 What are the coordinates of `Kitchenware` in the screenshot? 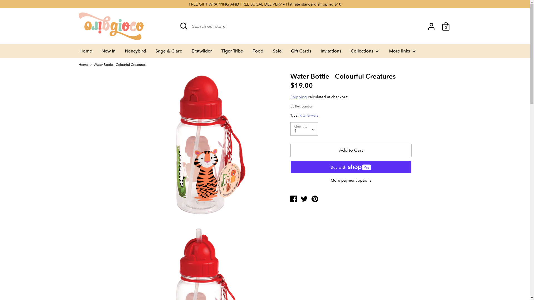 It's located at (309, 116).